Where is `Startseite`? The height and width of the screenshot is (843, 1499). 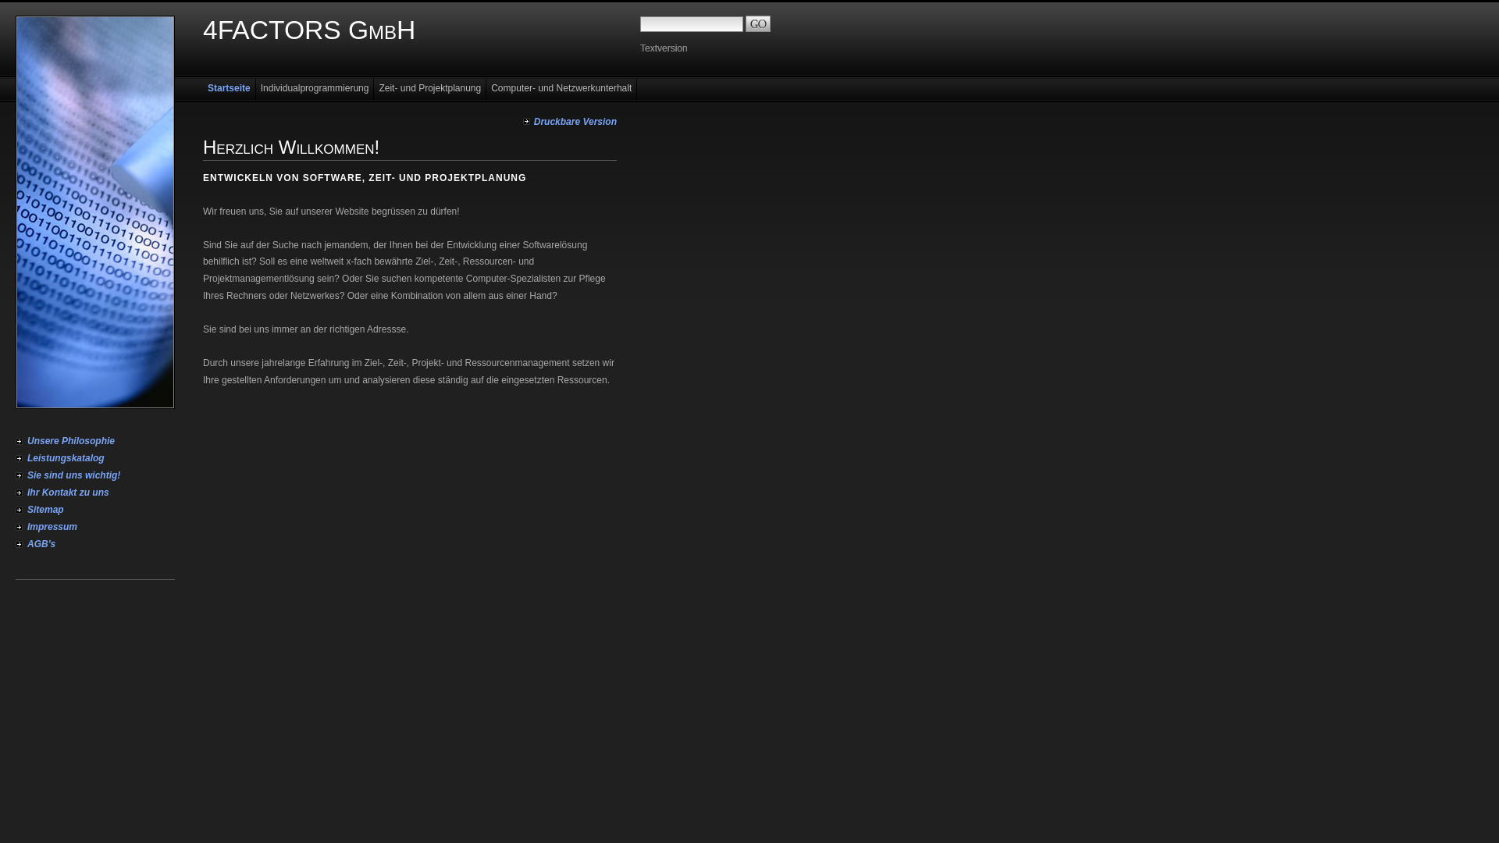 Startseite is located at coordinates (230, 89).